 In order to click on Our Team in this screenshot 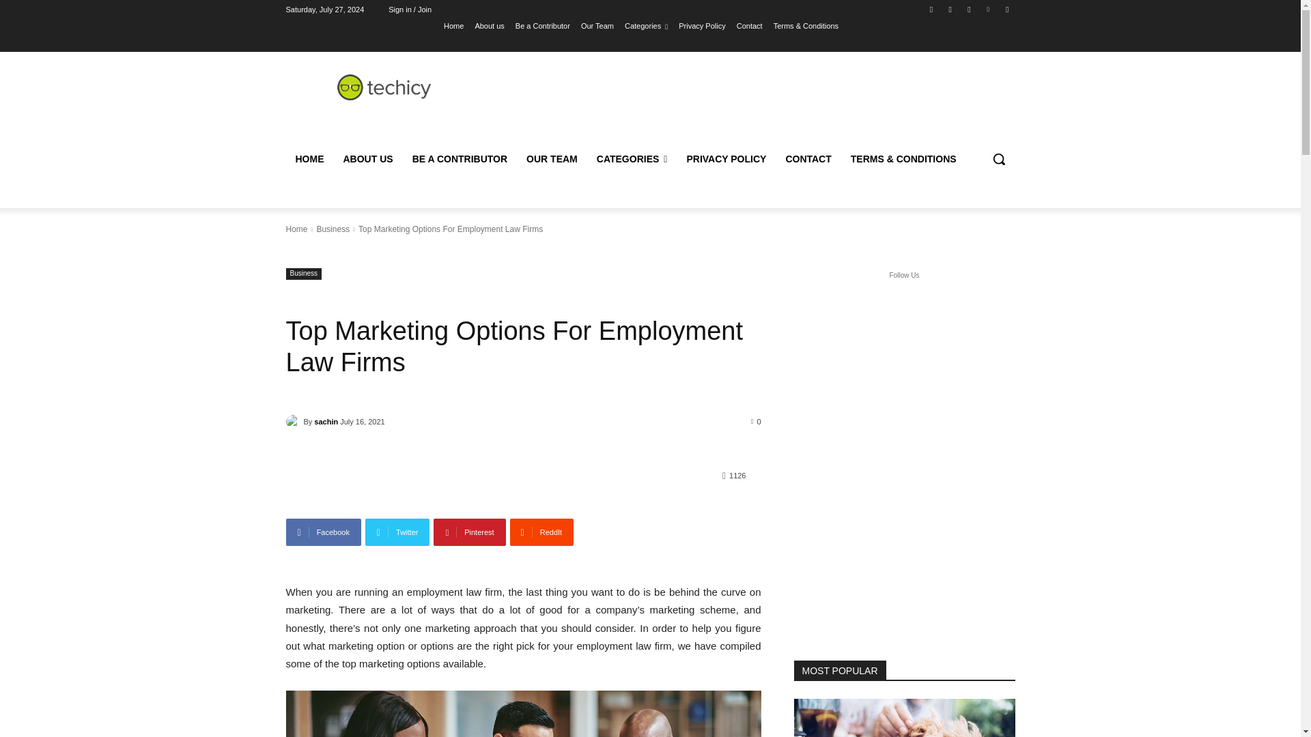, I will do `click(597, 25)`.